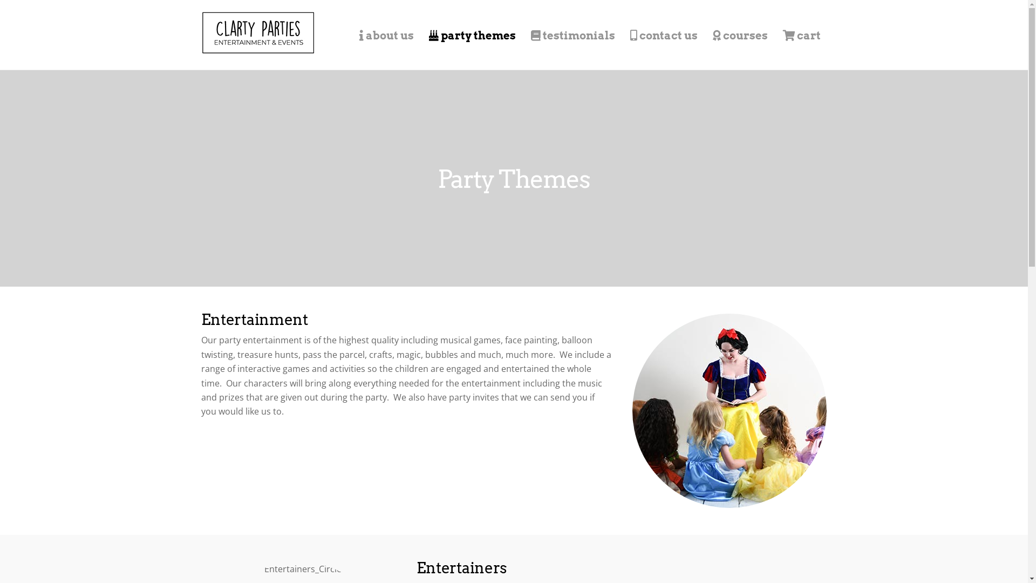 The height and width of the screenshot is (583, 1036). I want to click on Logo_Header_New_Rect, so click(258, 33).